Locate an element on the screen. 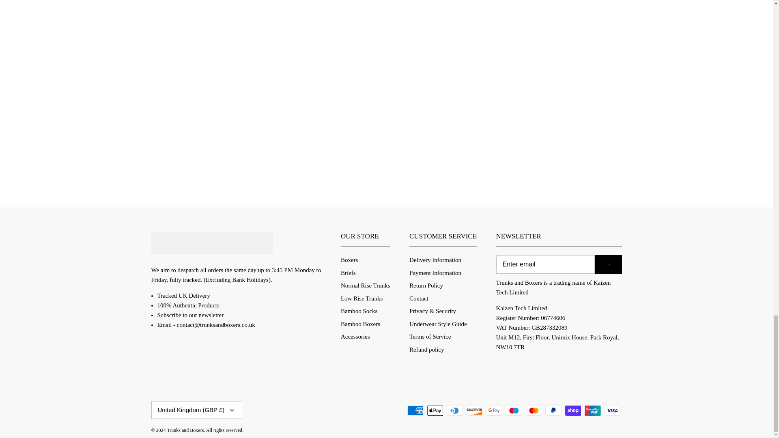  Google Pay is located at coordinates (494, 410).